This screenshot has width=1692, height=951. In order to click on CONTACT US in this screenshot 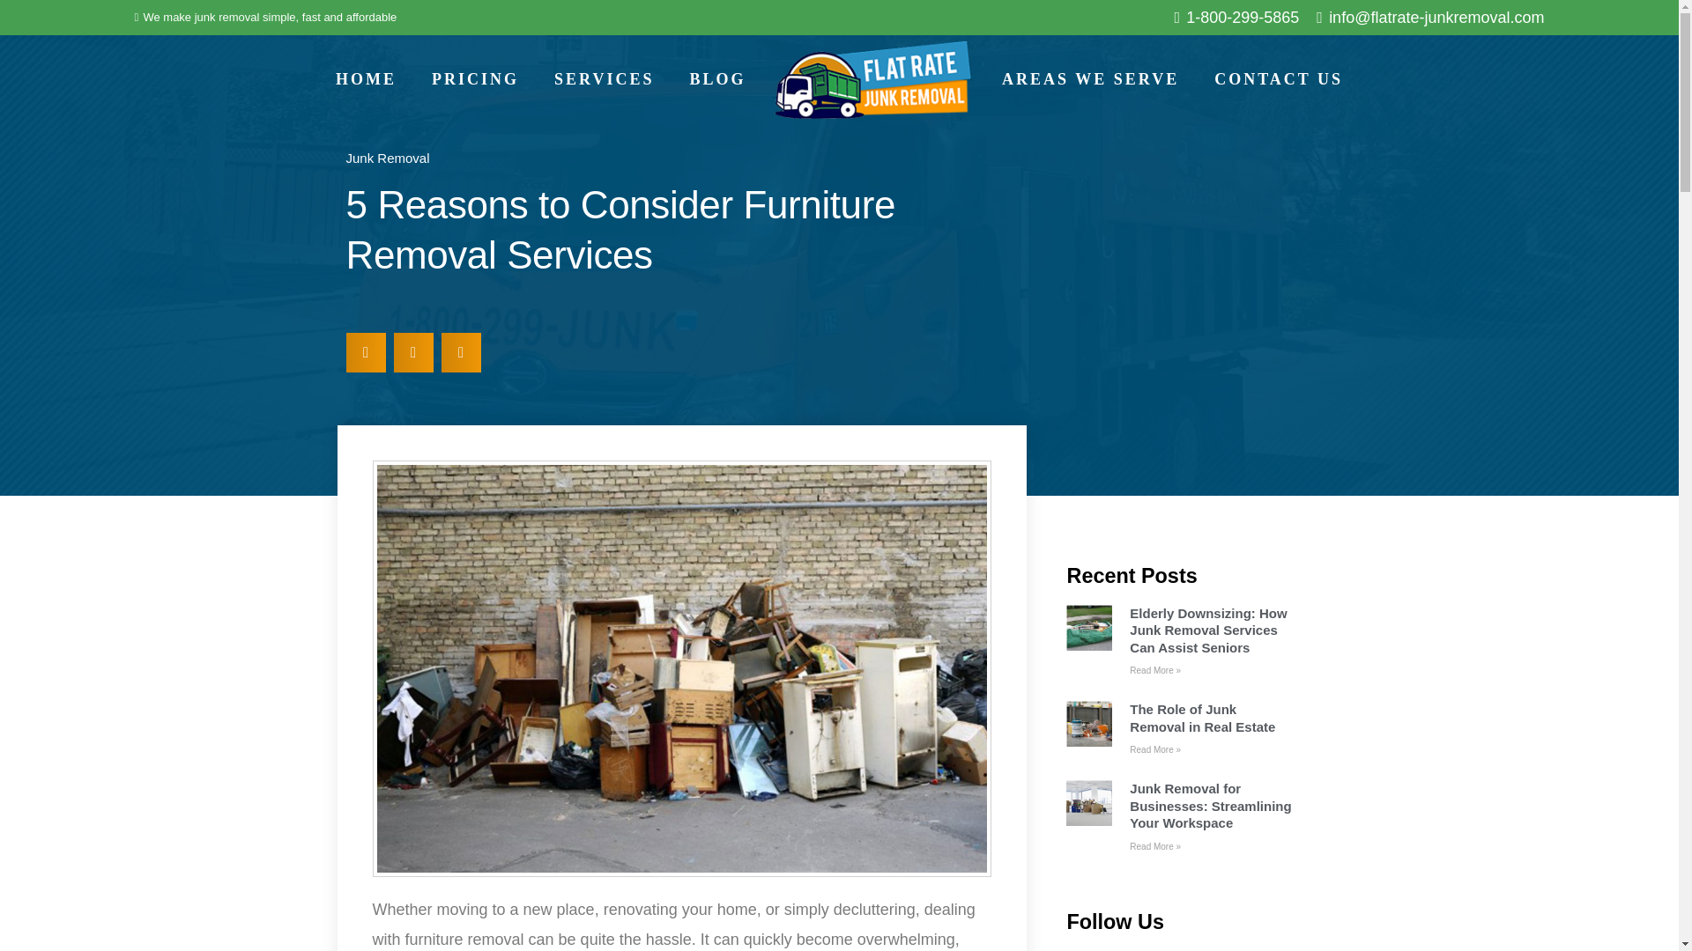, I will do `click(1278, 79)`.